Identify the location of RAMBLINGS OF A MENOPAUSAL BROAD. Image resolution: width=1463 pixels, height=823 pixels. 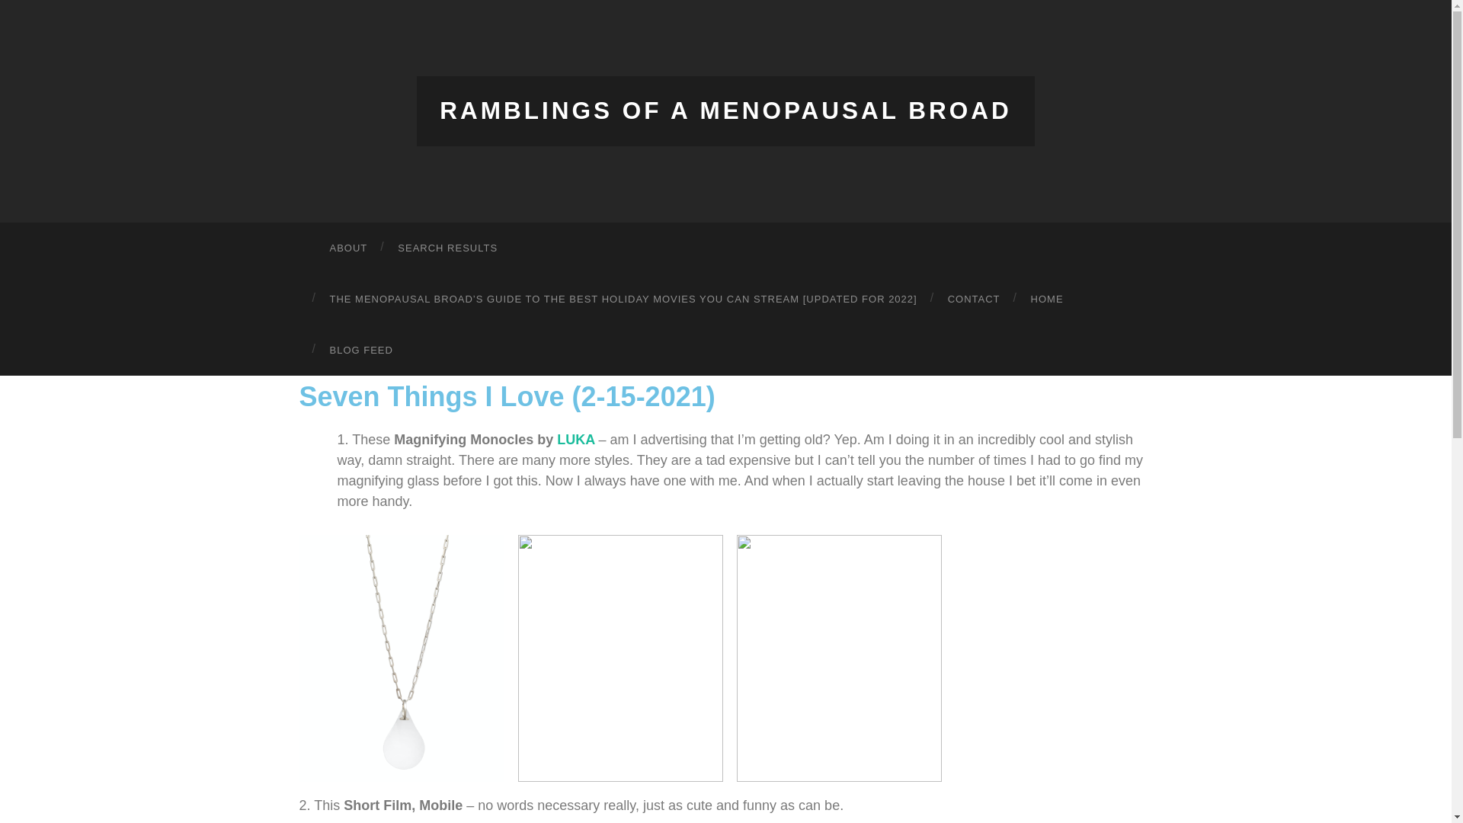
(725, 110).